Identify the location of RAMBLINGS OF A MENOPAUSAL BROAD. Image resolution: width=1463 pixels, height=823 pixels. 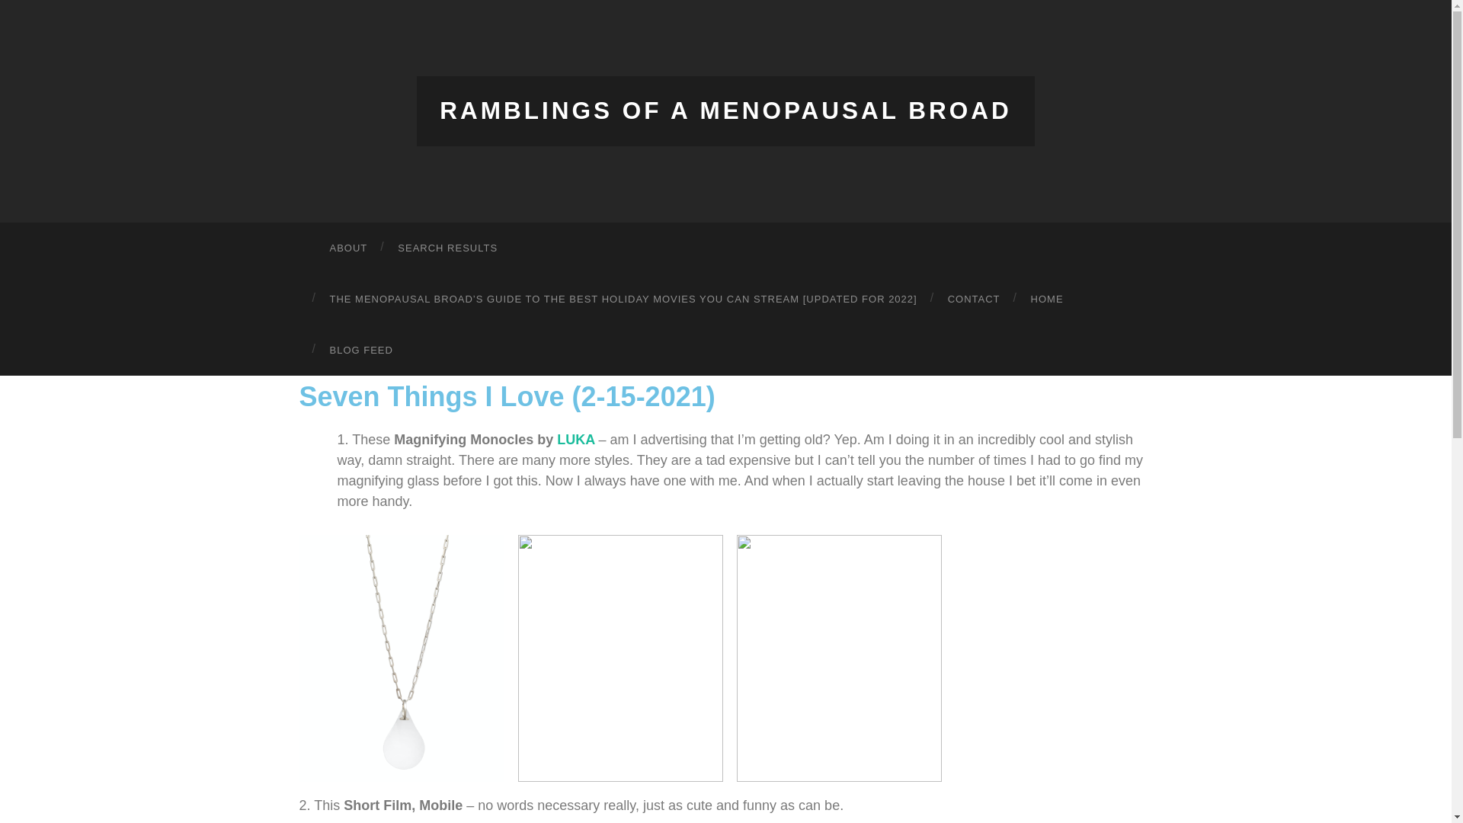
(725, 110).